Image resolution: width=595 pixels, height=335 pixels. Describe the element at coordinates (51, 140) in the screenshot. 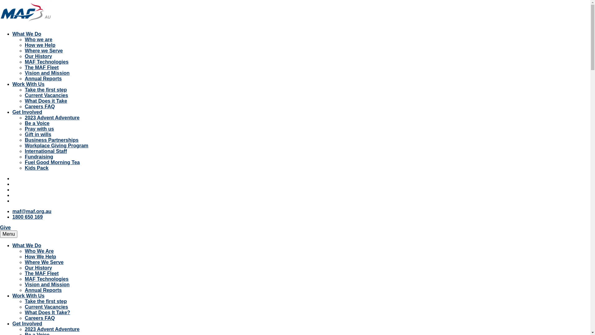

I see `Business Partnerships` at that location.